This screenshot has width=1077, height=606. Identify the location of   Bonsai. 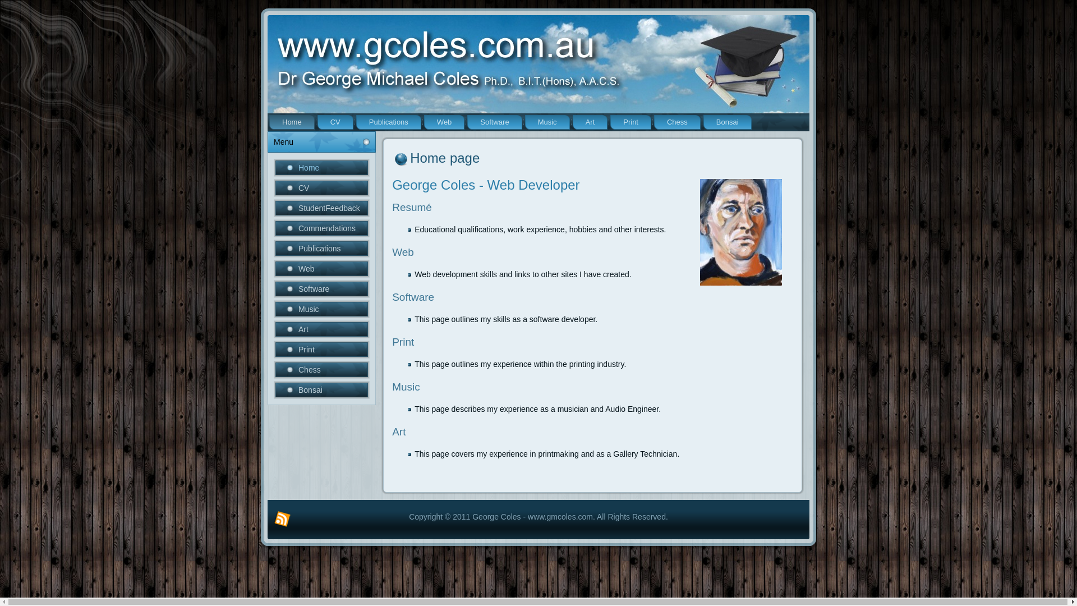
(728, 122).